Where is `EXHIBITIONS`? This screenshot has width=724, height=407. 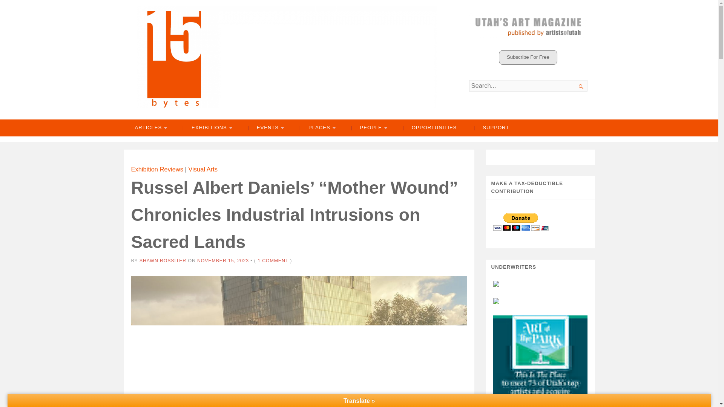
EXHIBITIONS is located at coordinates (207, 128).